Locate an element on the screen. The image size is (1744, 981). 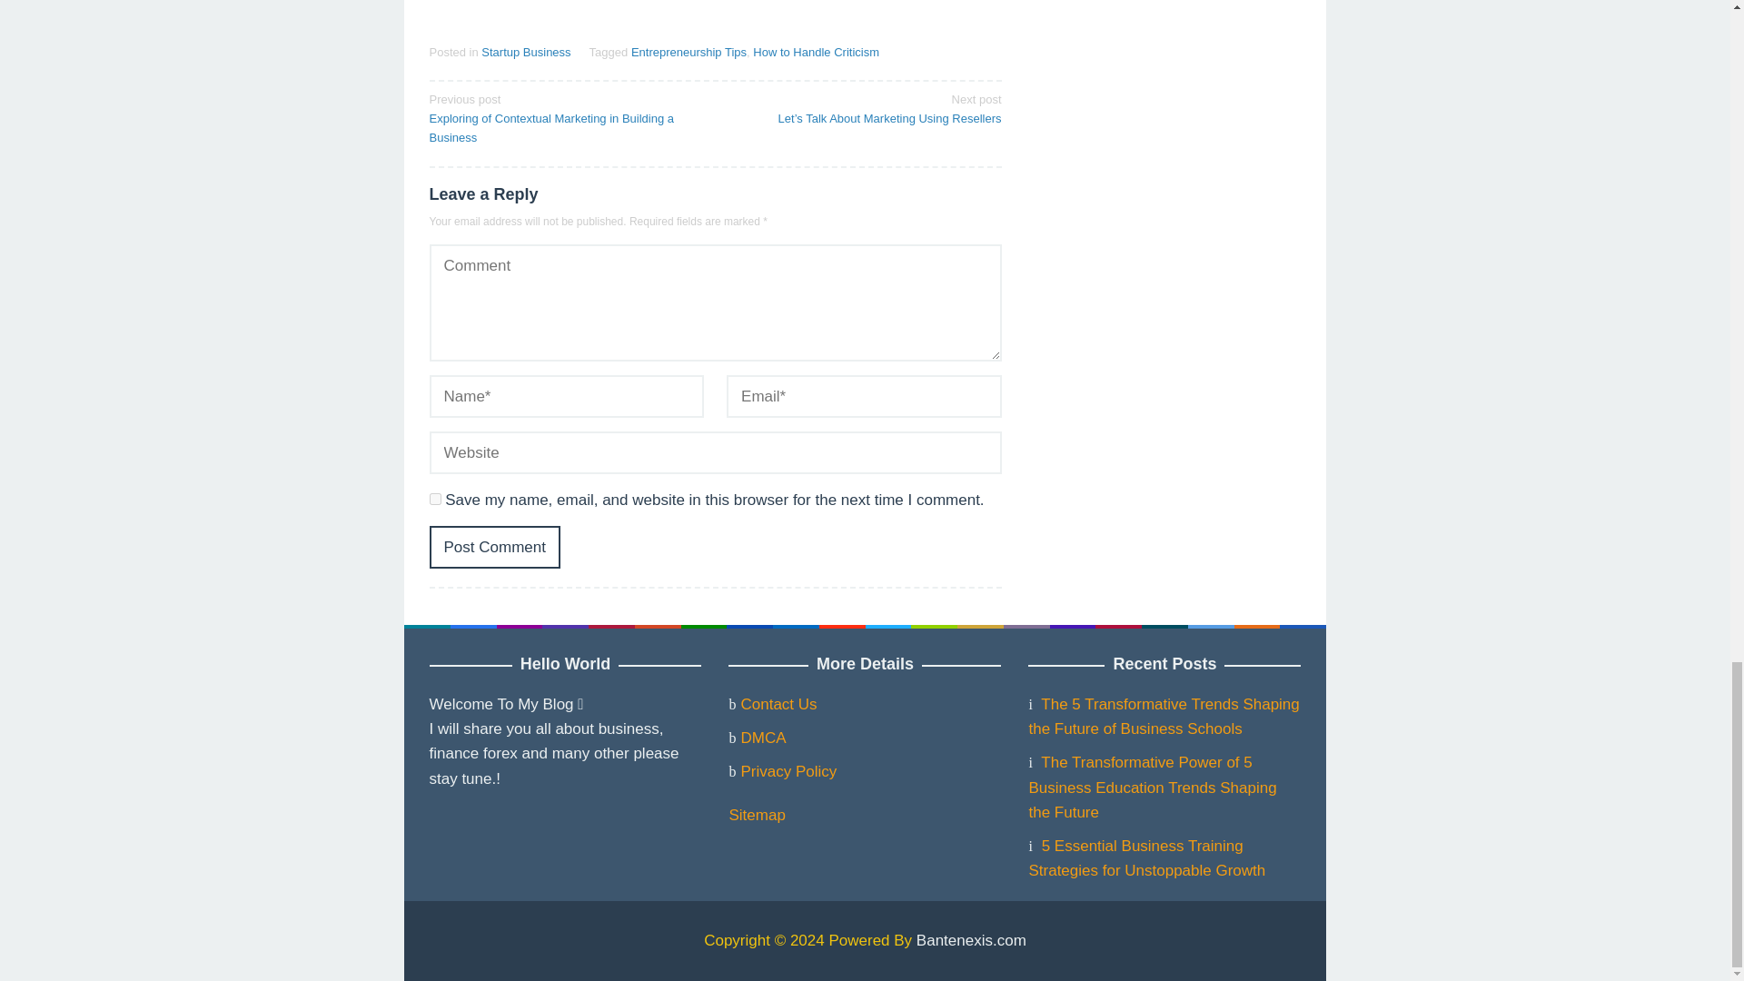
yes is located at coordinates (434, 500).